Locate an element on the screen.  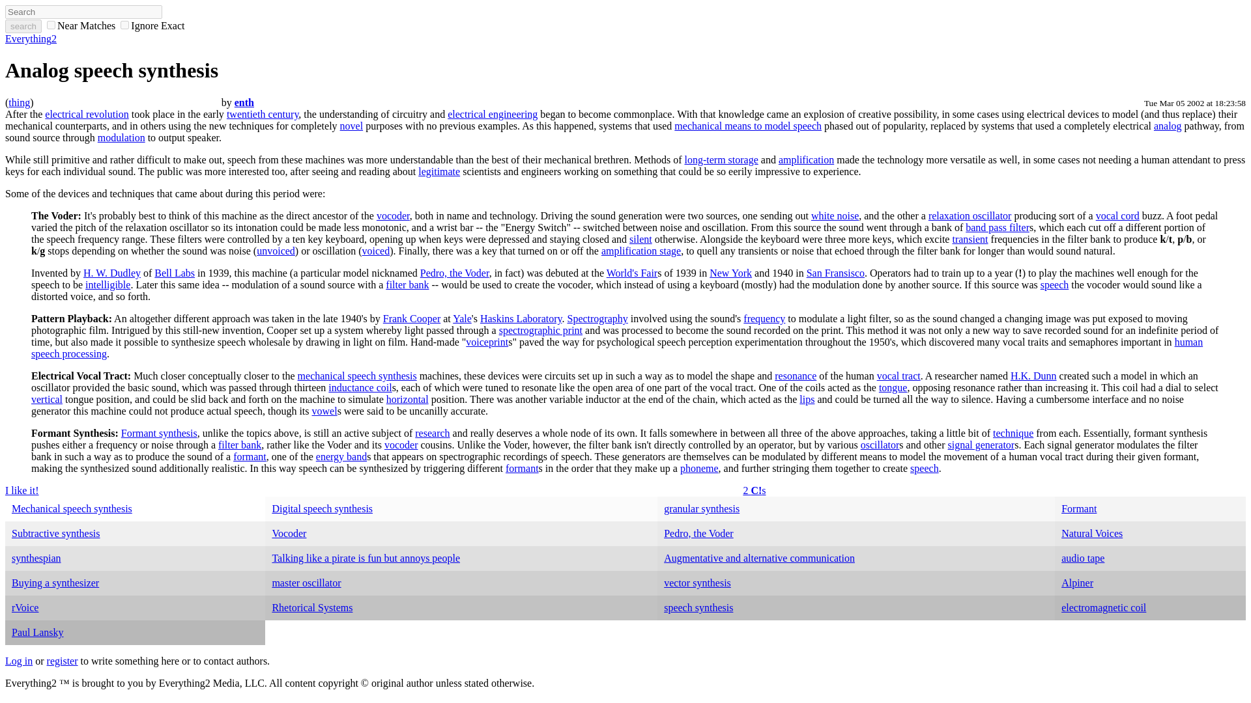
transient is located at coordinates (970, 238).